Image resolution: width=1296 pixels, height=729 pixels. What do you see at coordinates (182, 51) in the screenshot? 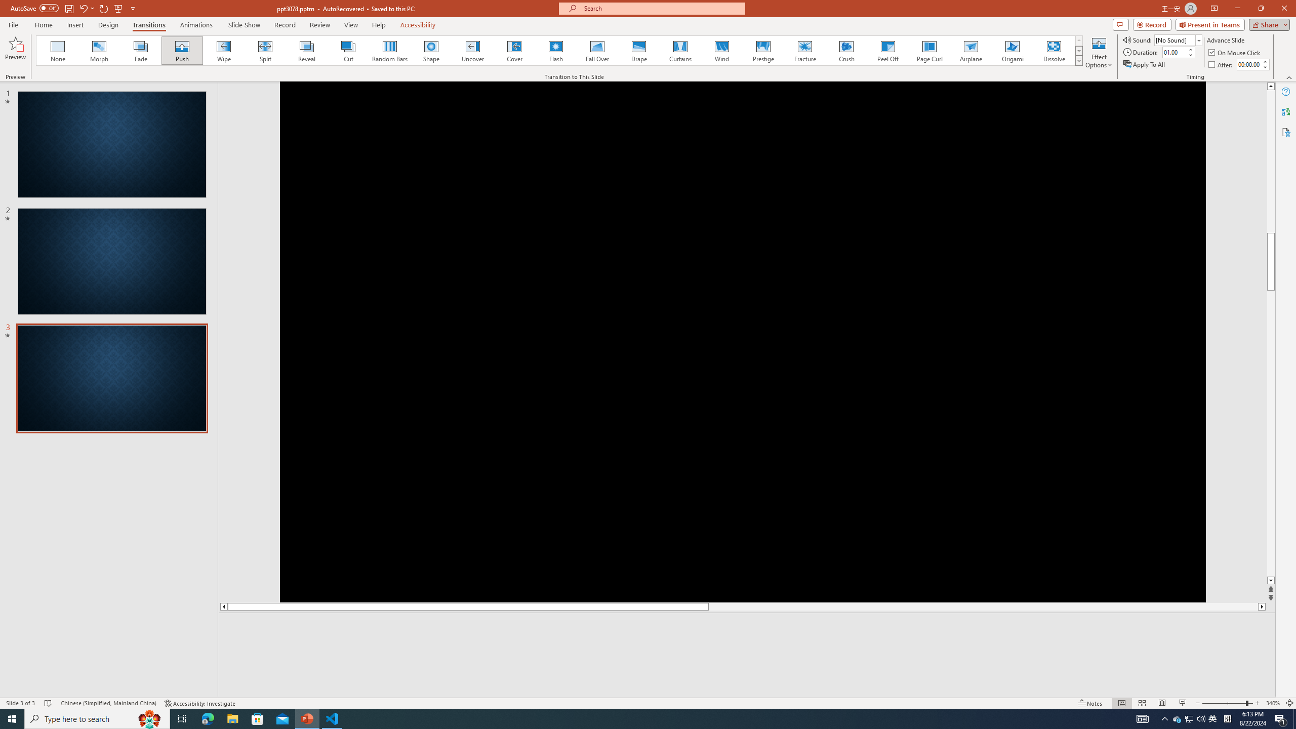
I see `Push` at bounding box center [182, 51].